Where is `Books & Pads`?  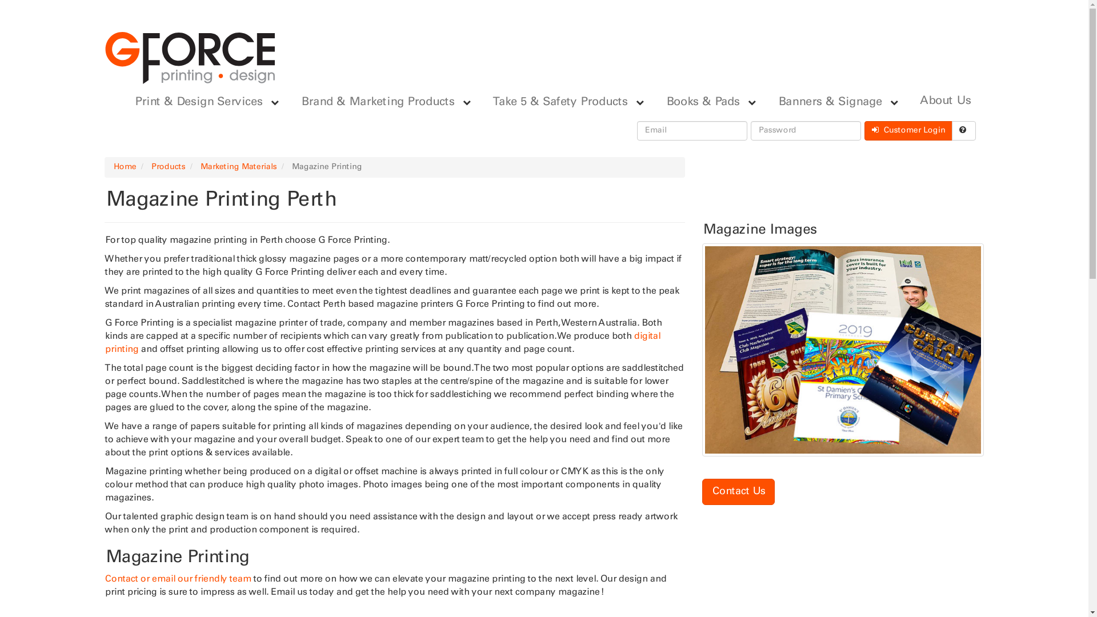
Books & Pads is located at coordinates (700, 102).